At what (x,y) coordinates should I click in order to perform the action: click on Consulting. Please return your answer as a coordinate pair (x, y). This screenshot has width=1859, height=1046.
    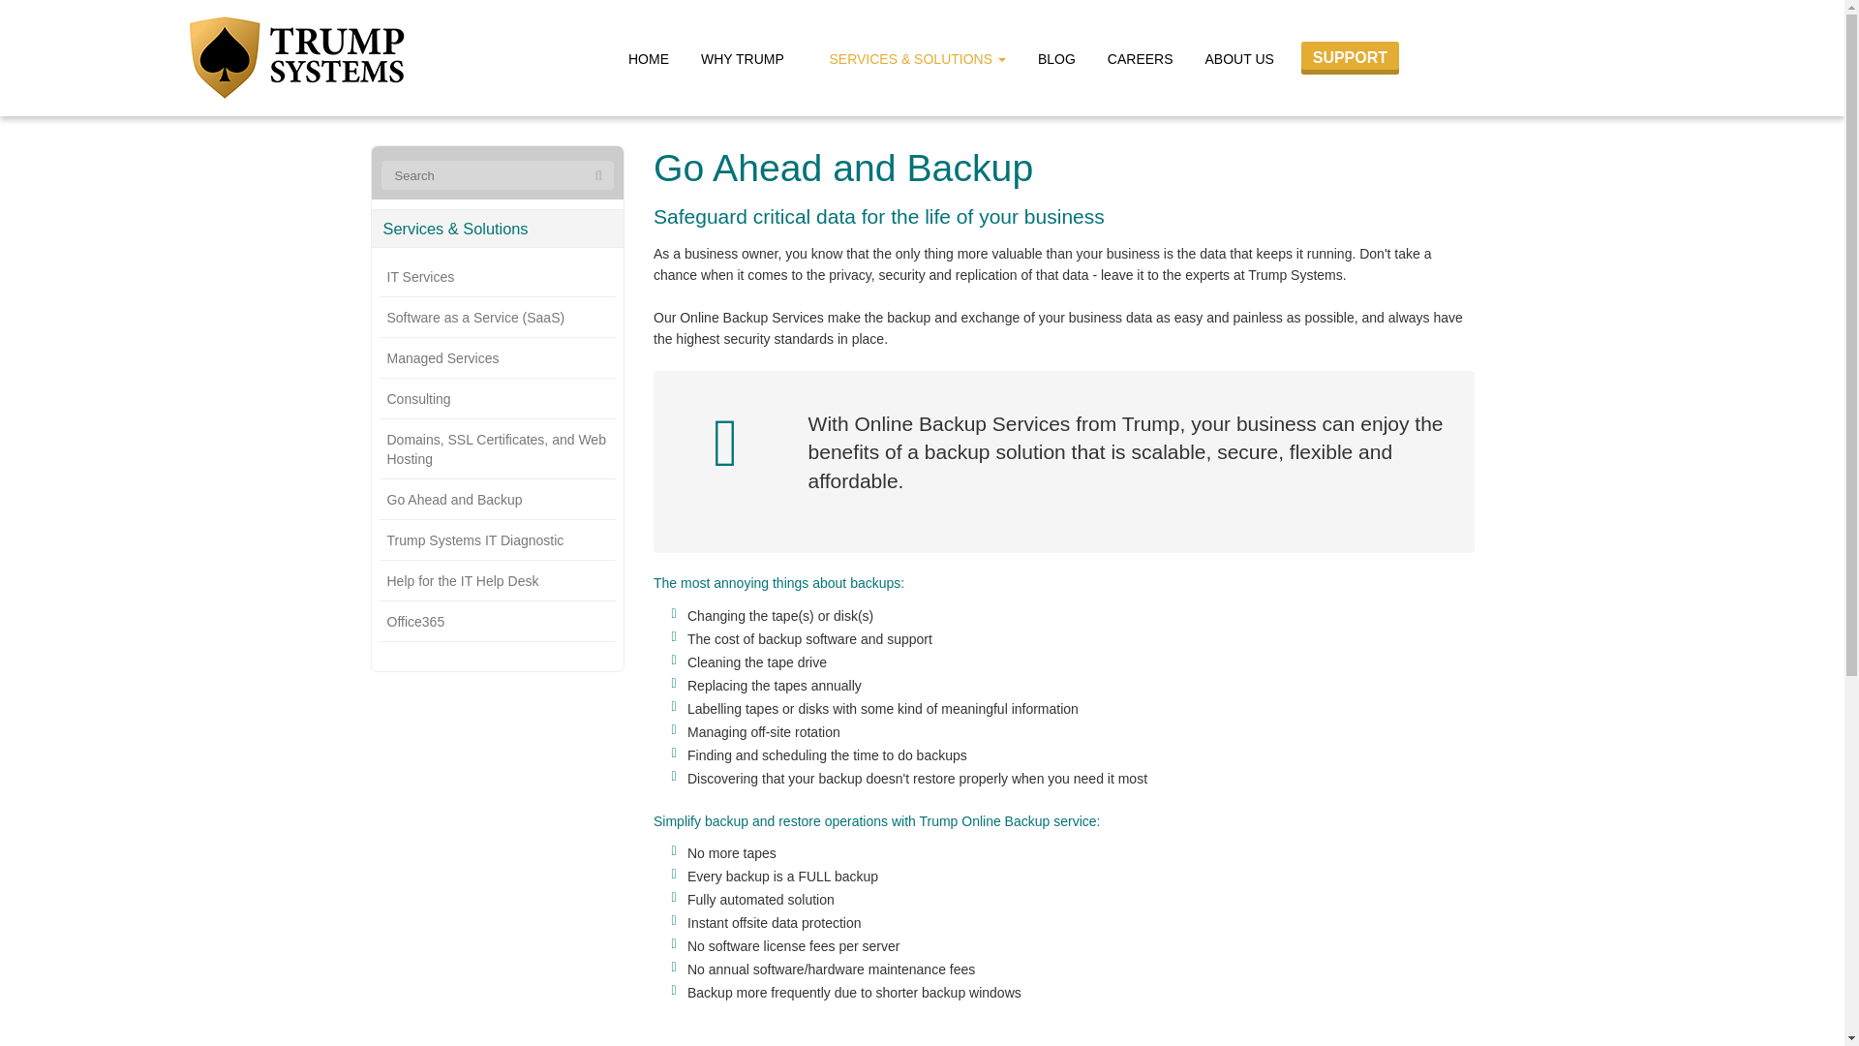
    Looking at the image, I should click on (498, 399).